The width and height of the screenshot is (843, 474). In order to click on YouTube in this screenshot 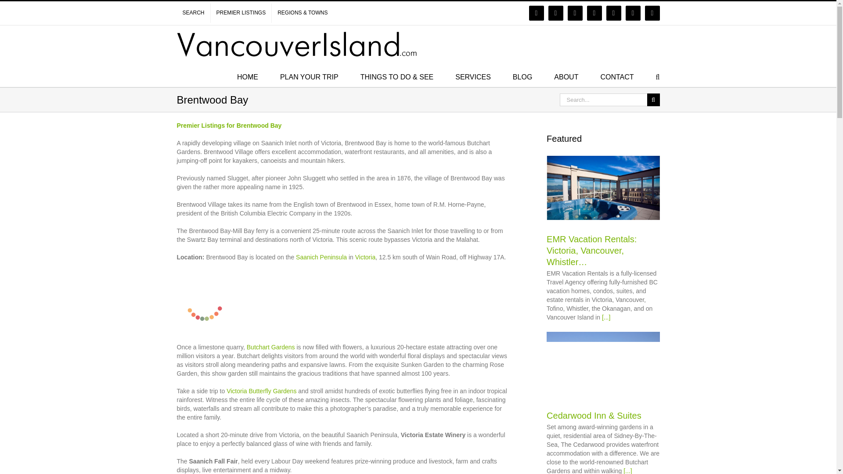, I will do `click(594, 13)`.